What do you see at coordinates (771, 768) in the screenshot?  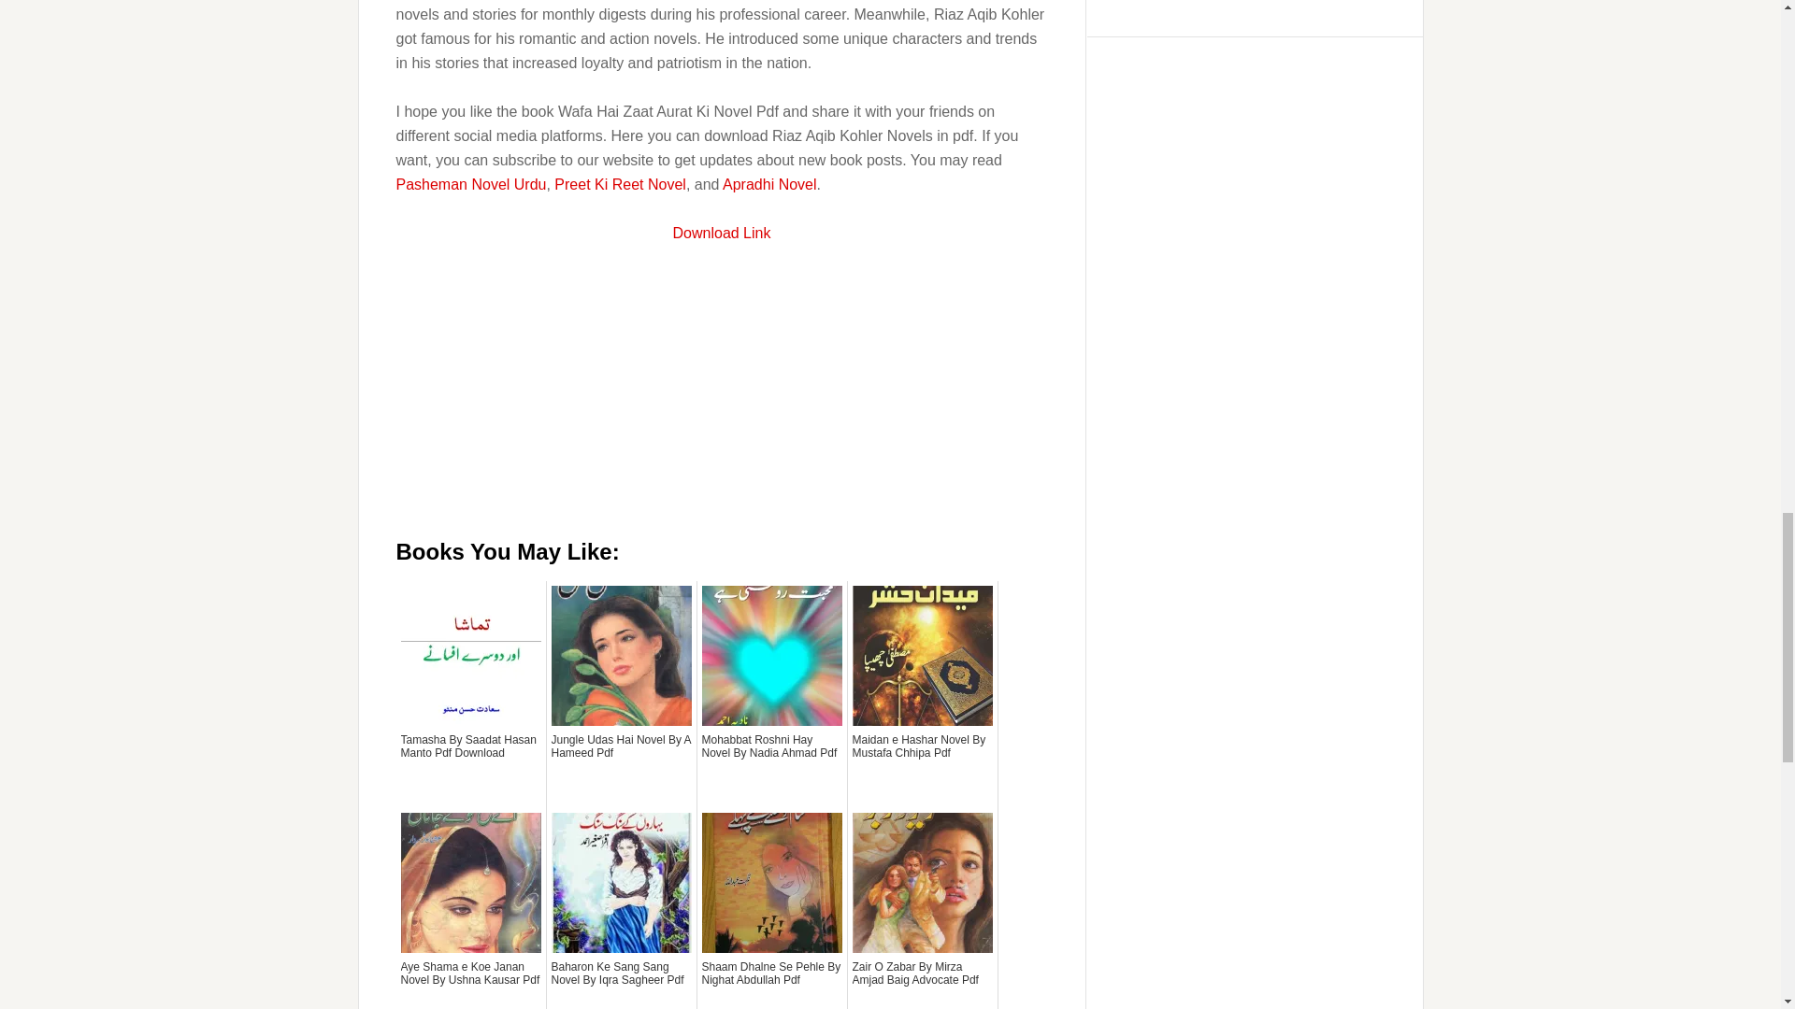 I see `Mohabbat Roshni Hay Novel By Nadia Ahmad Pdf` at bounding box center [771, 768].